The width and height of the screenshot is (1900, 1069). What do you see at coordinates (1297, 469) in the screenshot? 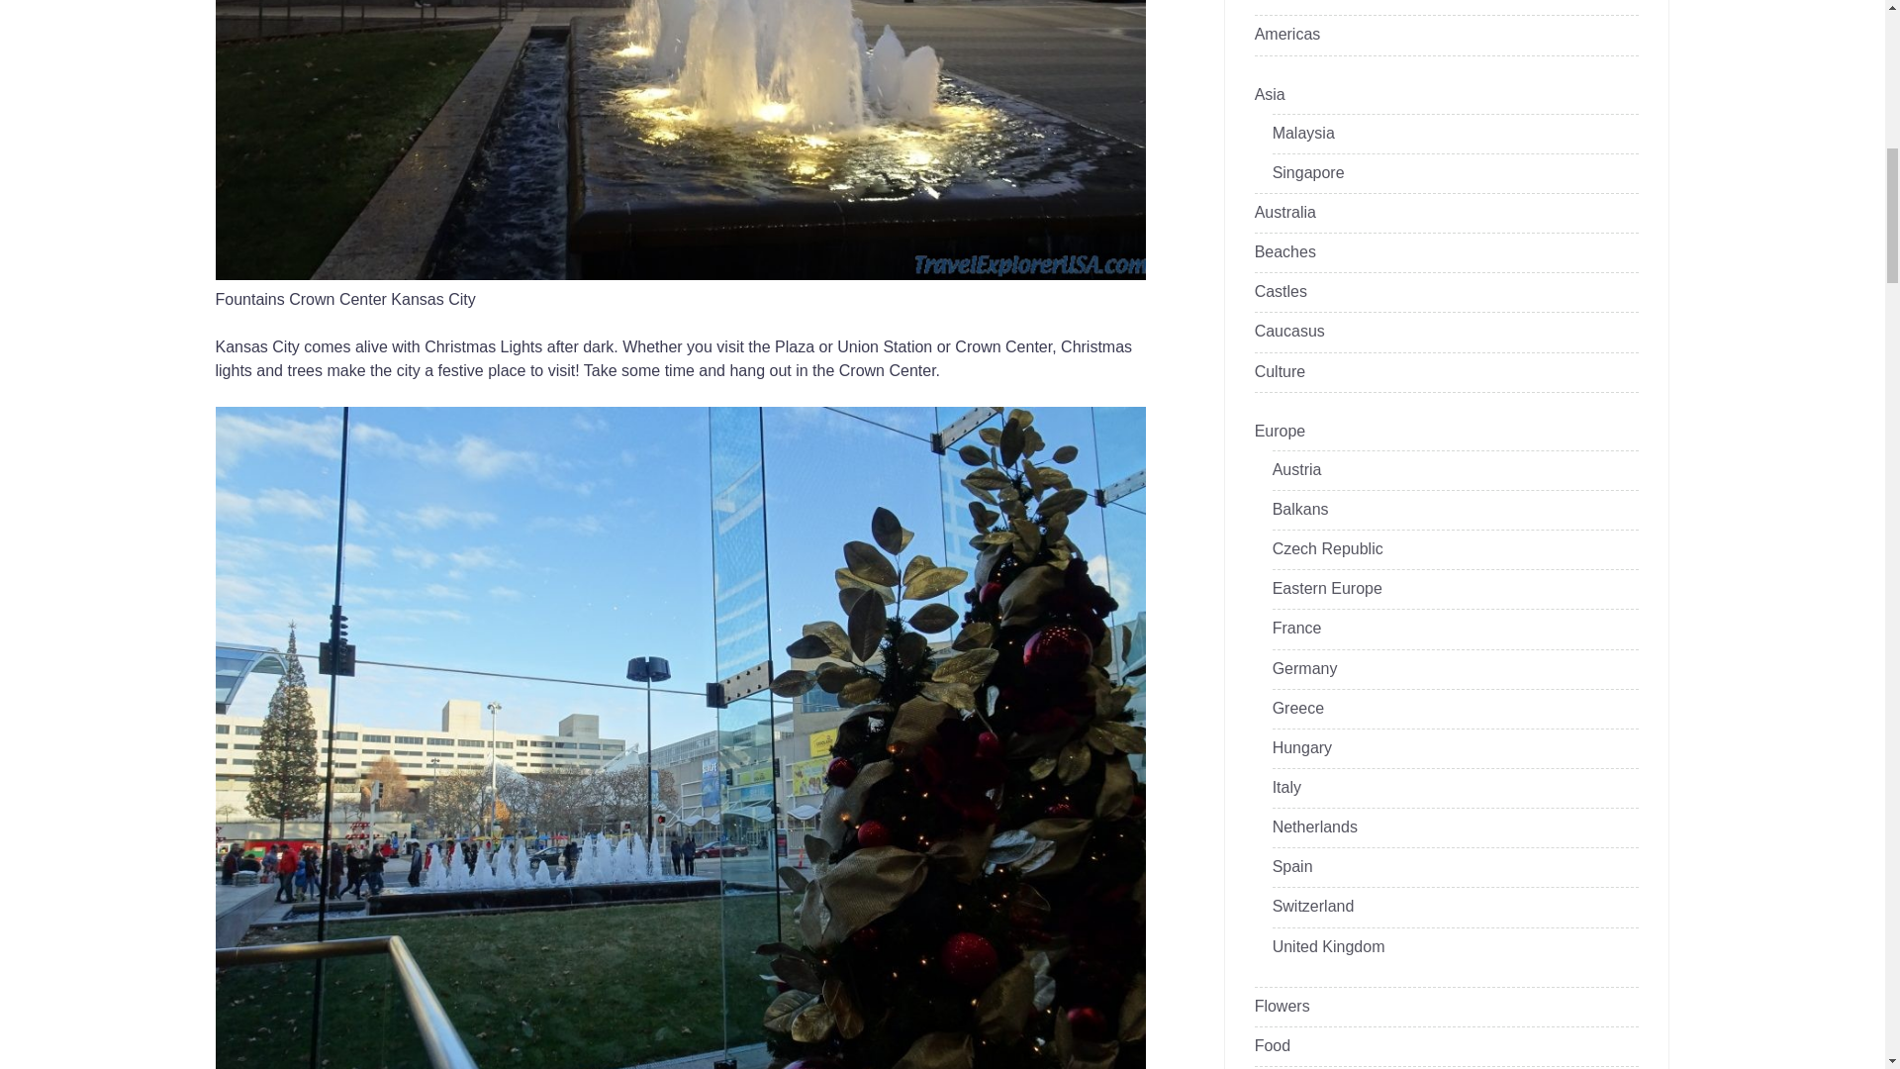
I see `Austria` at bounding box center [1297, 469].